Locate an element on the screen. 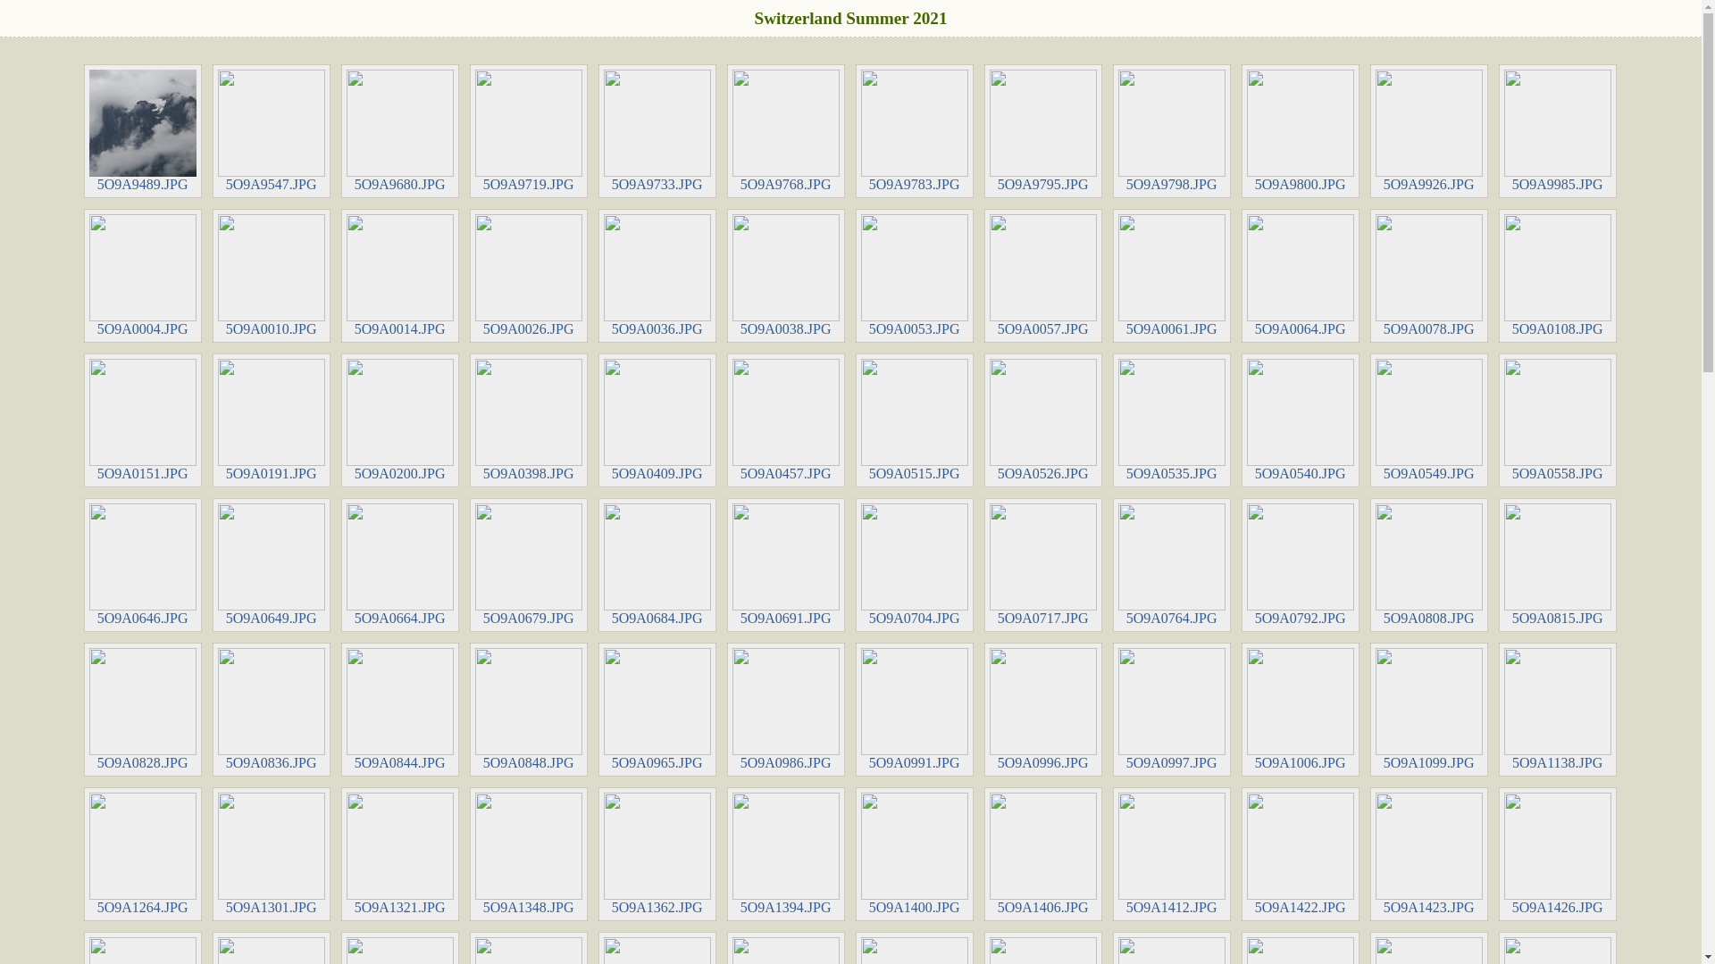 The image size is (1715, 964). 5O9A9798.JPG is located at coordinates (1172, 131).